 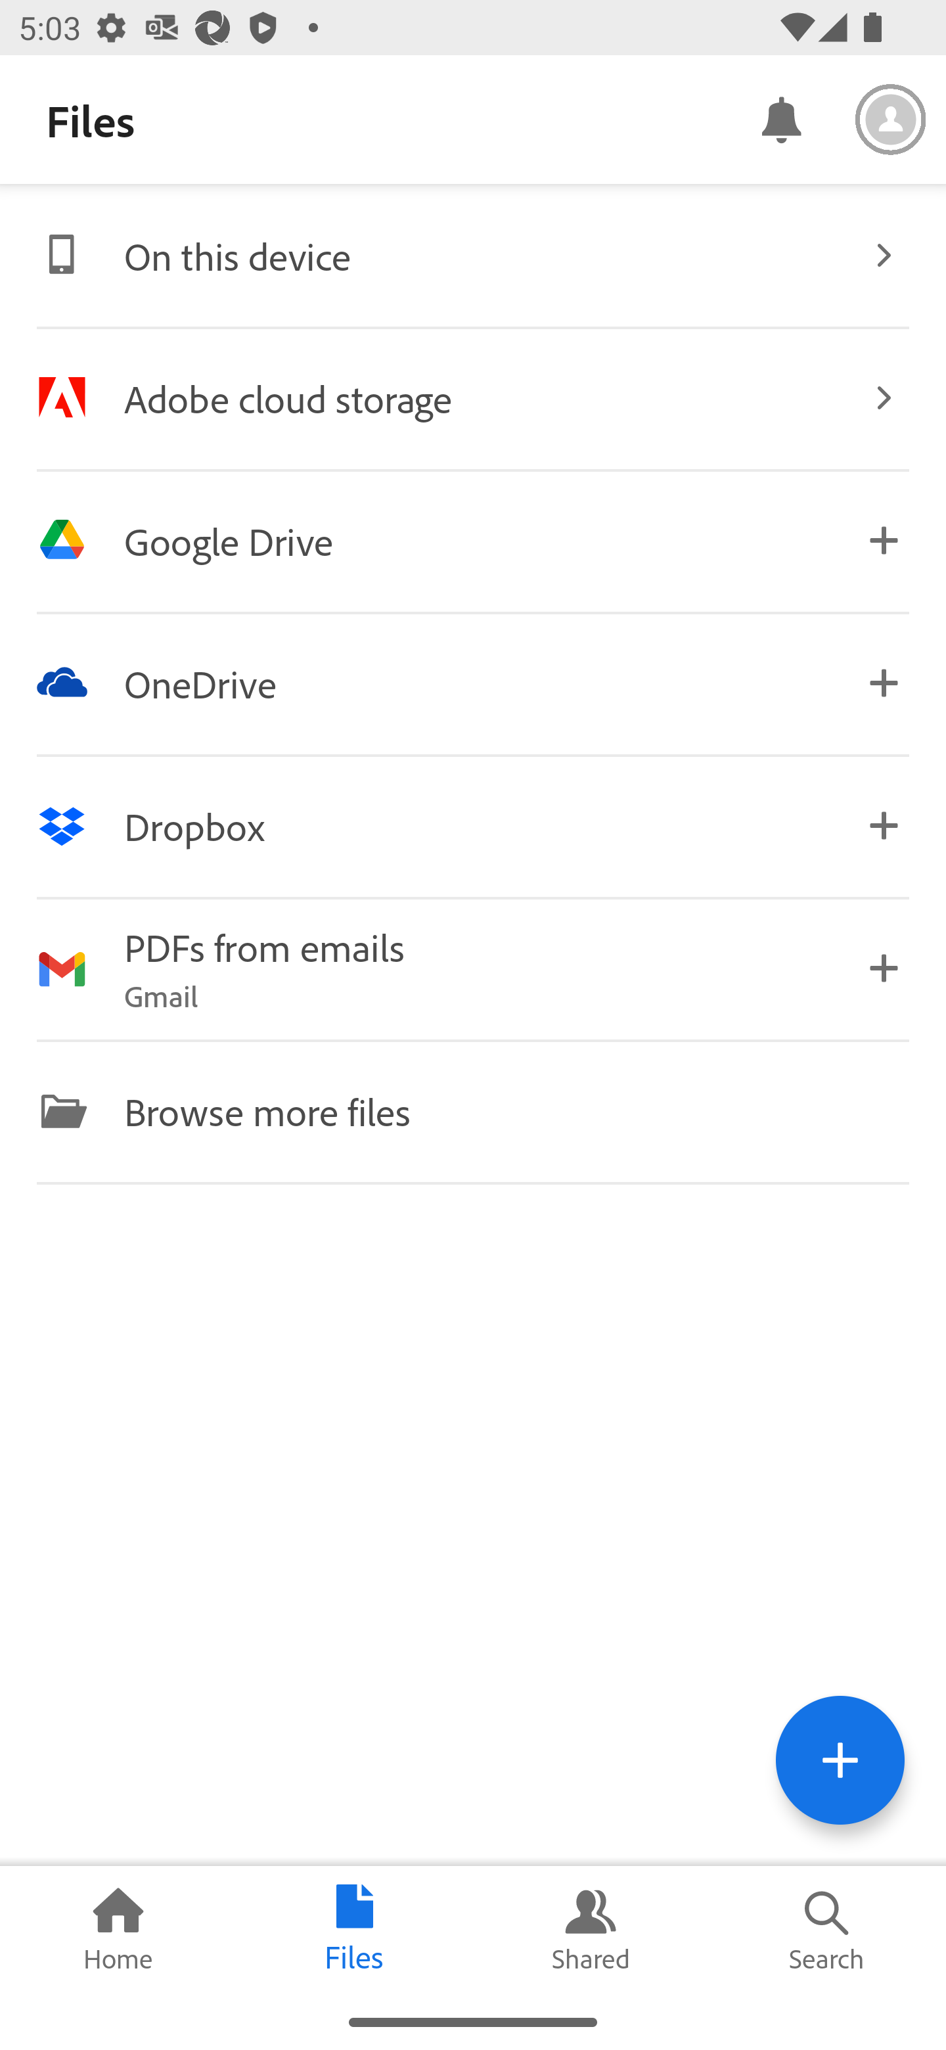 What do you see at coordinates (473, 540) in the screenshot?
I see `Image Google Drive` at bounding box center [473, 540].